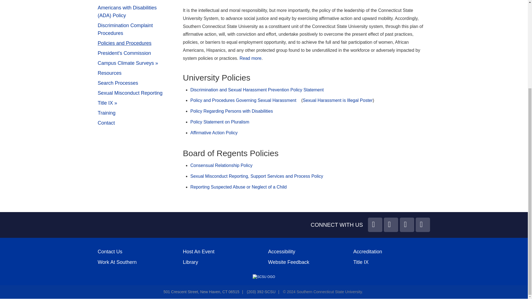 The image size is (532, 299). I want to click on Policy and Procedures Governing Sexual Harassment, so click(243, 100).